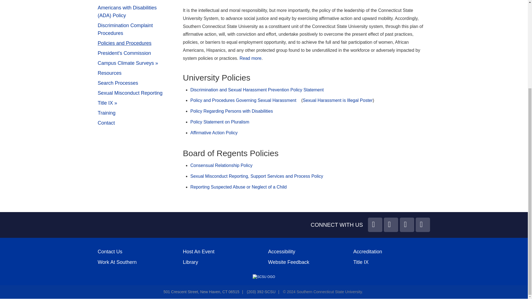 The image size is (532, 299). I want to click on Policy and Procedures Governing Sexual Harassment, so click(243, 100).